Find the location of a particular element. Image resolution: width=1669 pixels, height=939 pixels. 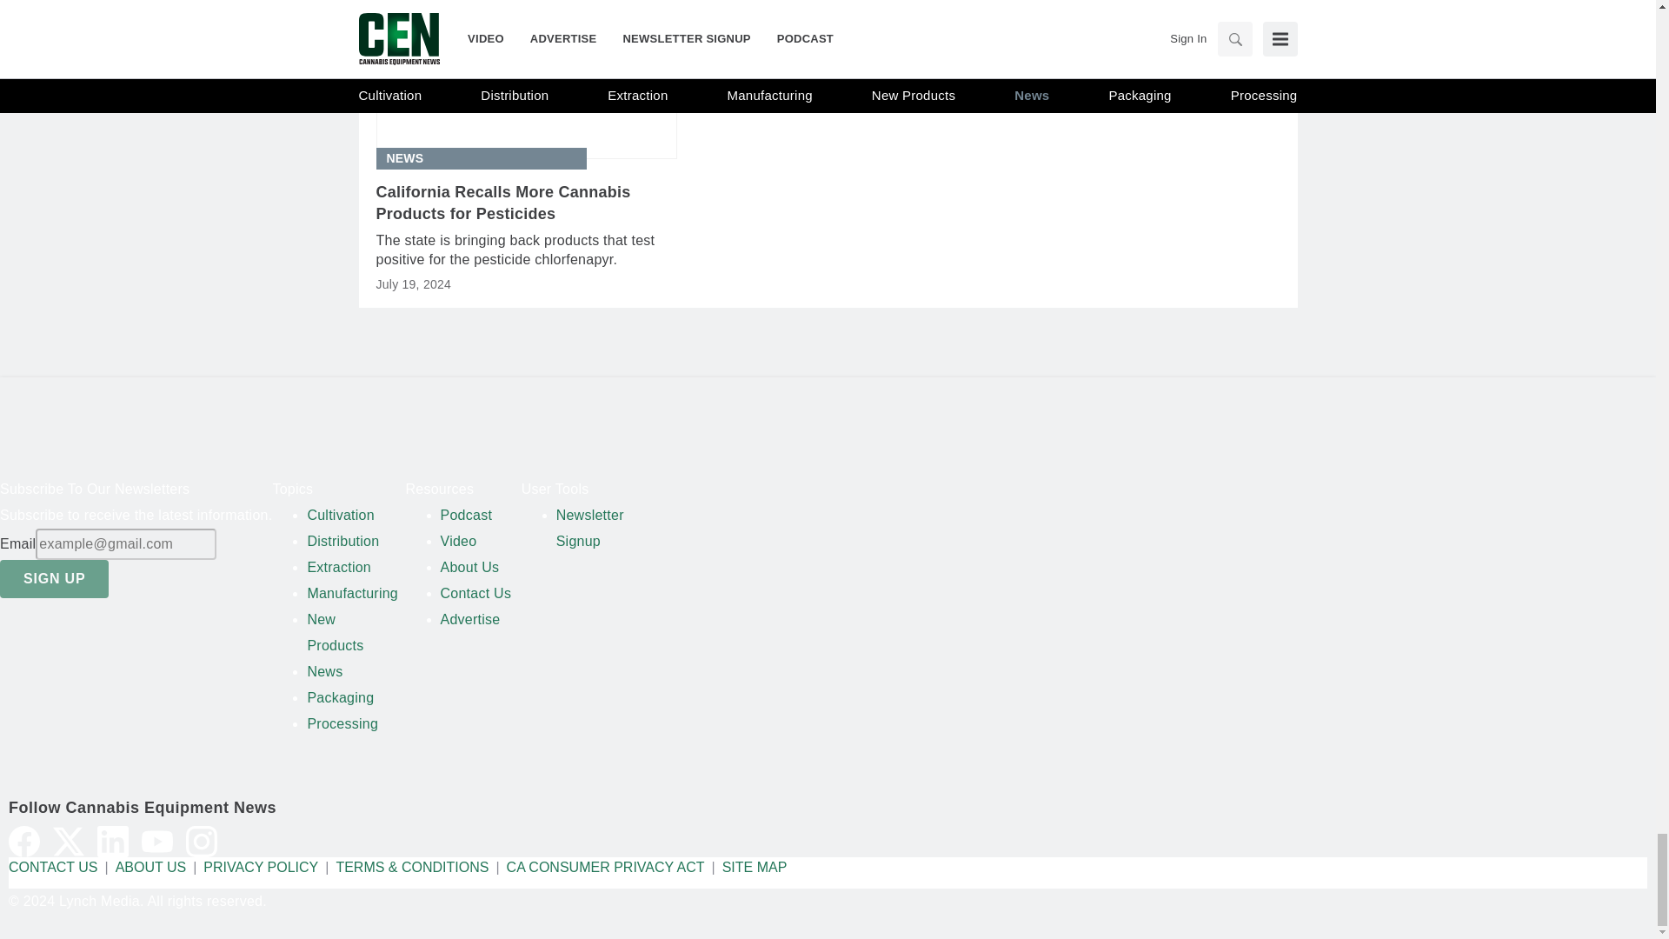

YouTube icon is located at coordinates (157, 842).